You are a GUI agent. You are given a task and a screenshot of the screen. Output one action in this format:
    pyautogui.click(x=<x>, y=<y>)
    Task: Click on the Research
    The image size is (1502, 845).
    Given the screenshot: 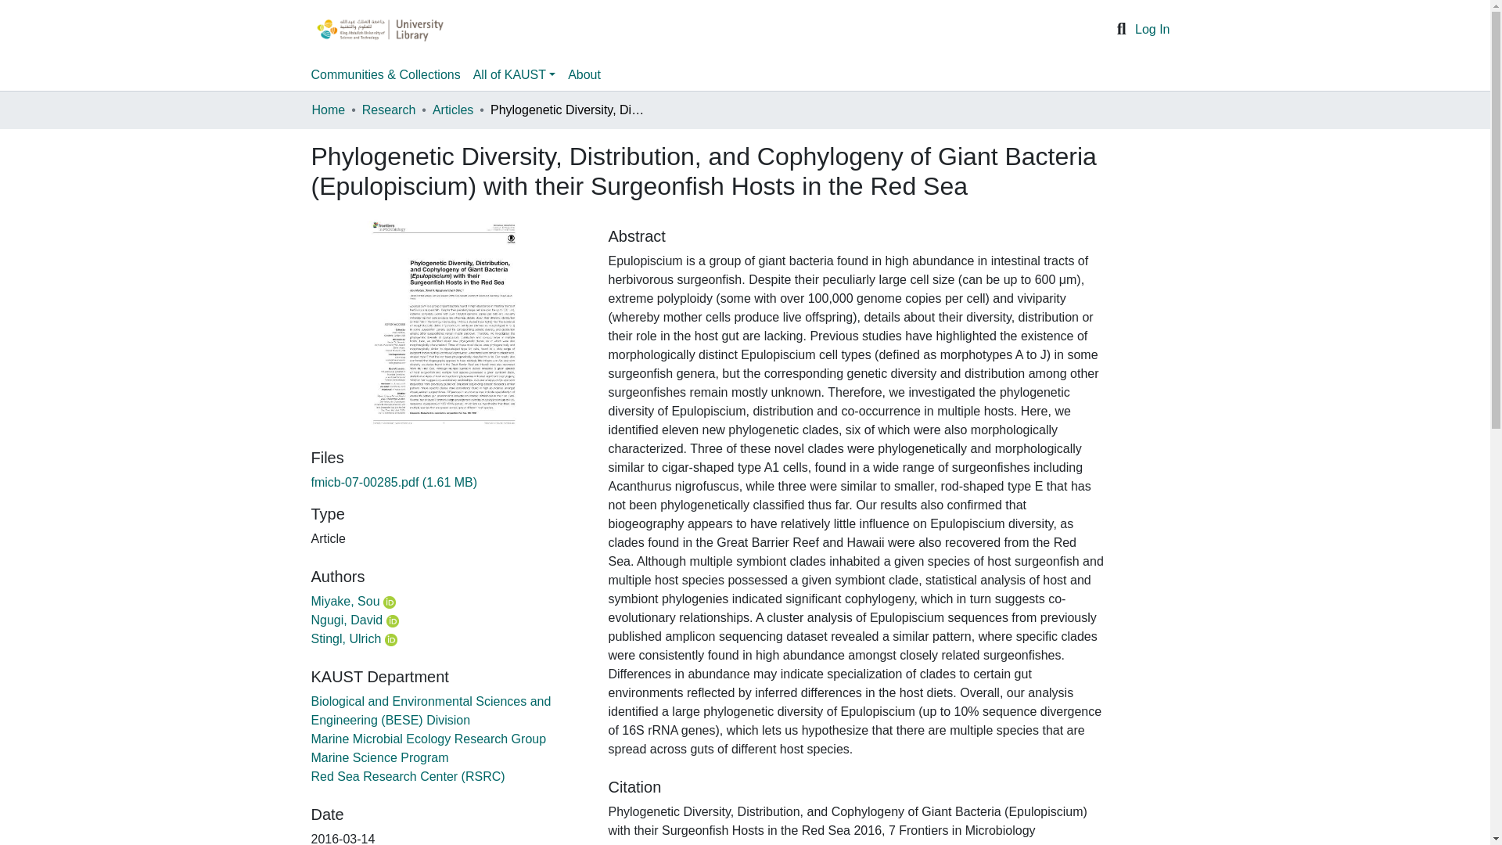 What is the action you would take?
    pyautogui.click(x=388, y=110)
    